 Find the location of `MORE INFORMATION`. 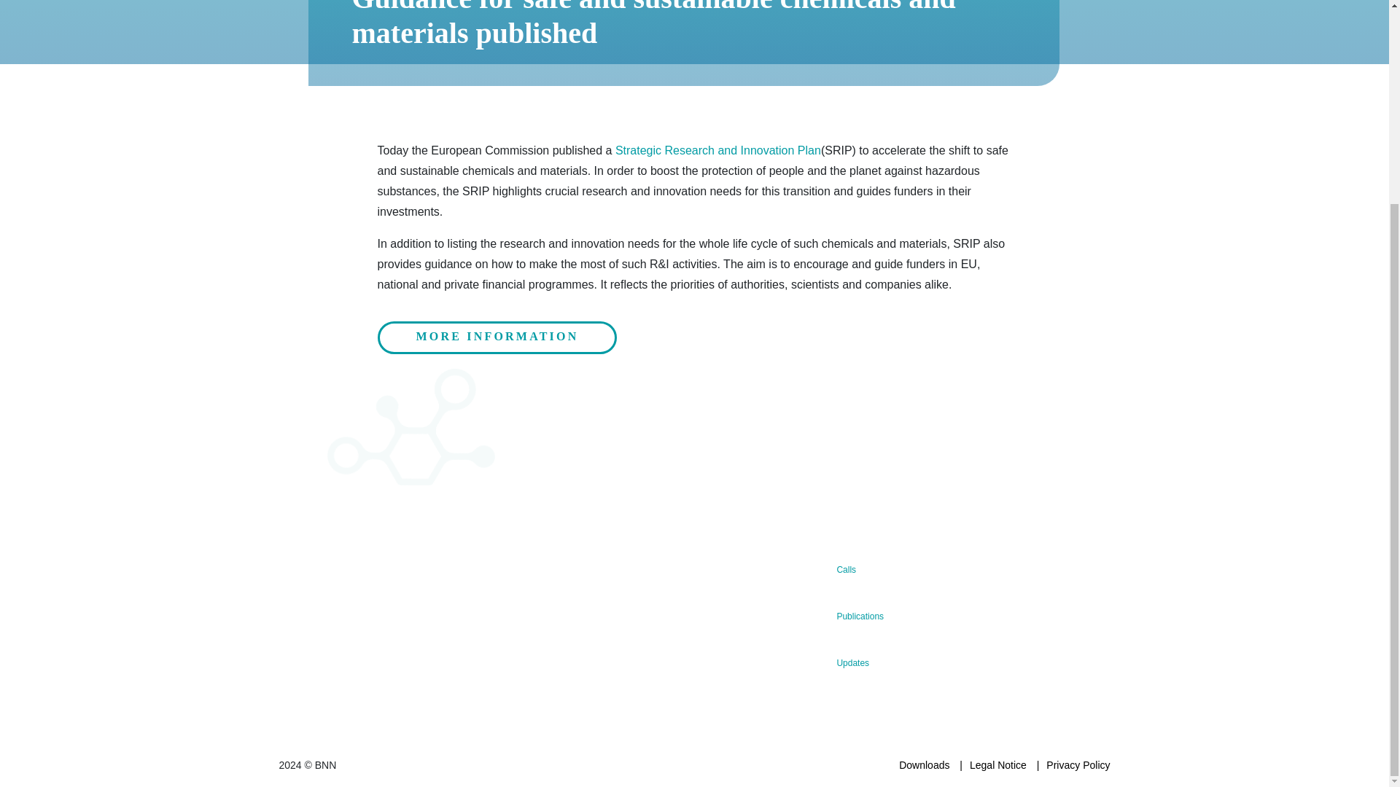

MORE INFORMATION is located at coordinates (497, 337).